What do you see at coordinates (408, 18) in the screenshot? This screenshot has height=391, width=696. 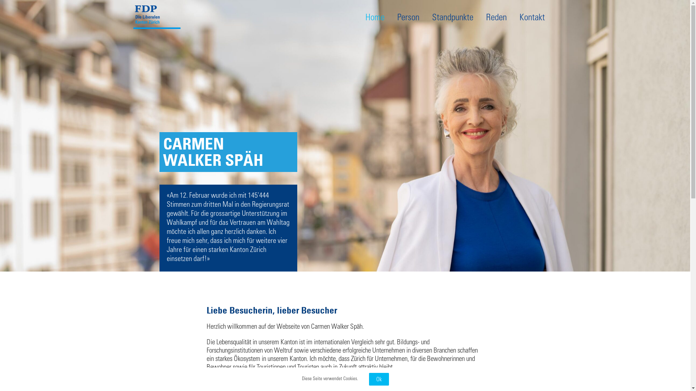 I see `Person` at bounding box center [408, 18].